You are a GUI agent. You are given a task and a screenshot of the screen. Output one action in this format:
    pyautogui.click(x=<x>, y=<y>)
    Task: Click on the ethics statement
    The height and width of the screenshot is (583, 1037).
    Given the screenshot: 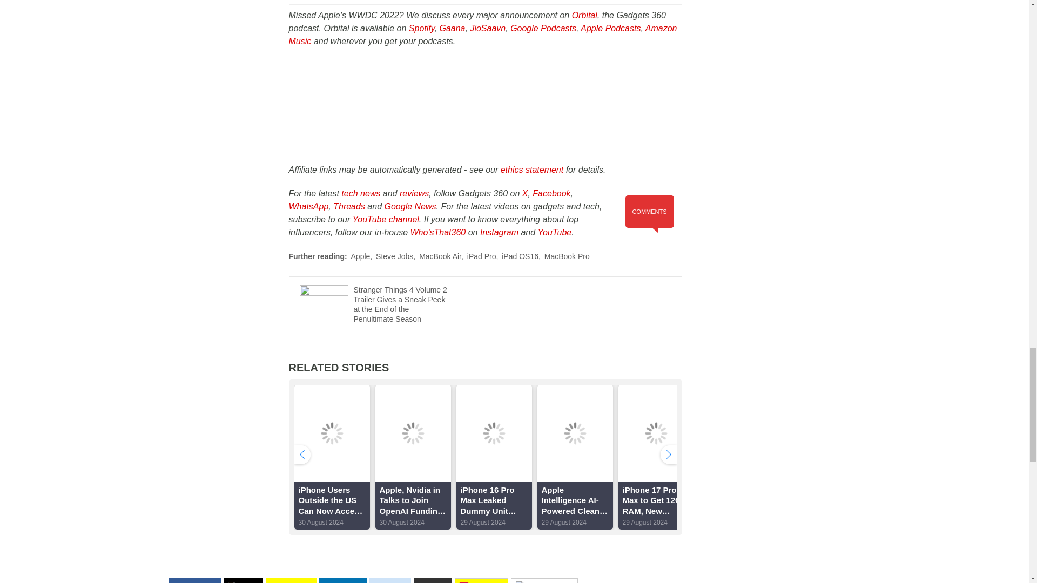 What is the action you would take?
    pyautogui.click(x=533, y=170)
    